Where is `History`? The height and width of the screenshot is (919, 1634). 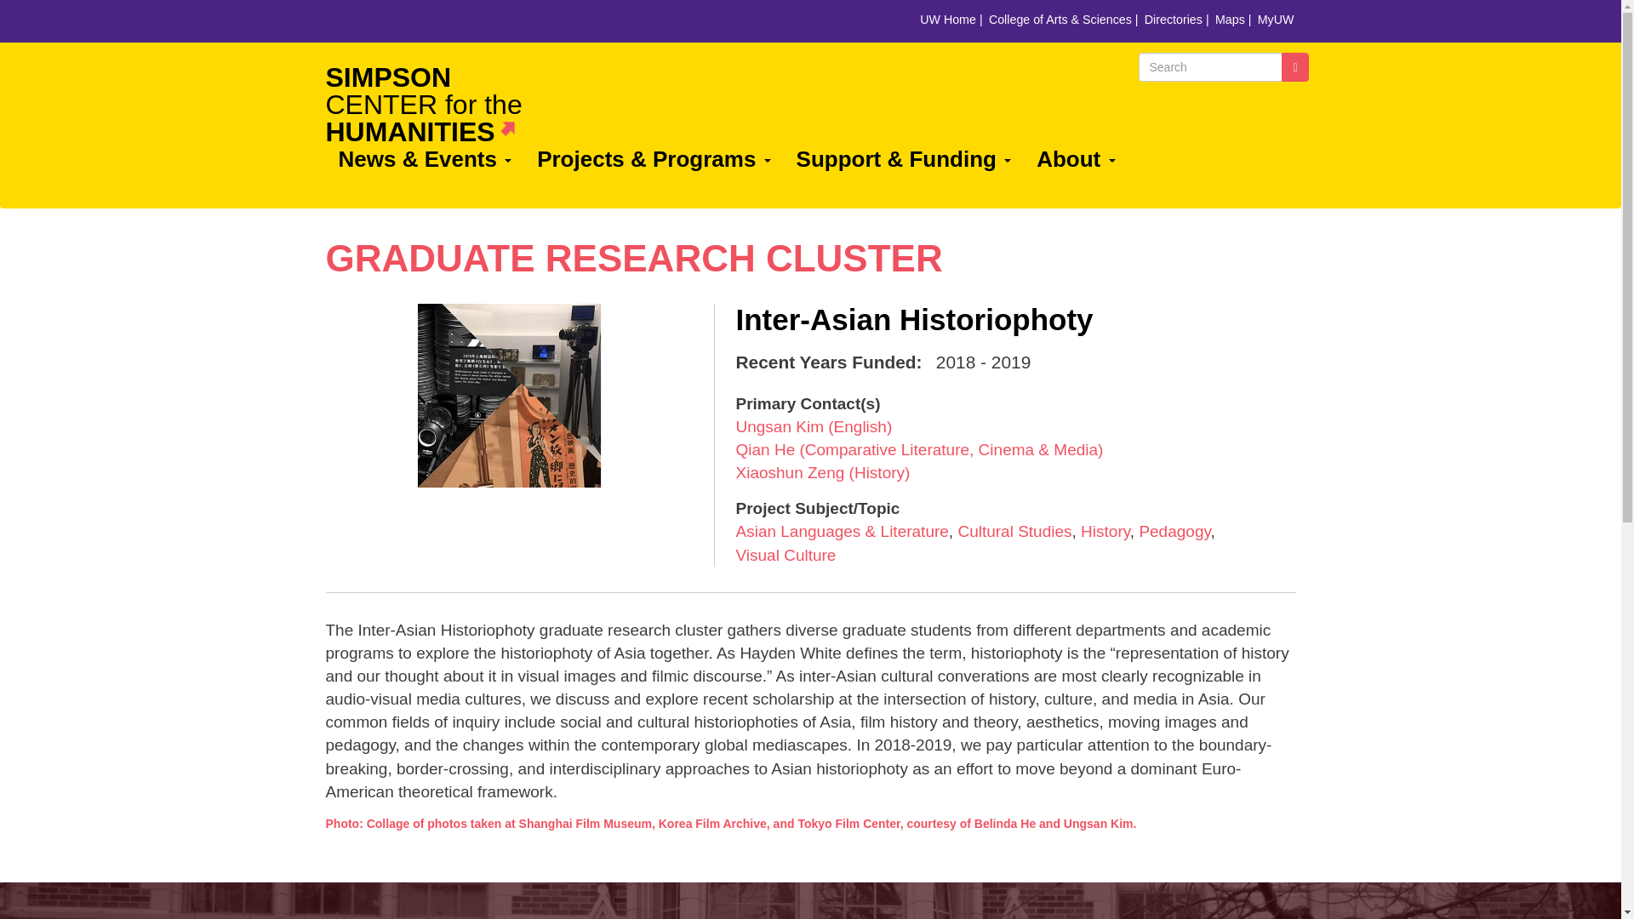 History is located at coordinates (1105, 531).